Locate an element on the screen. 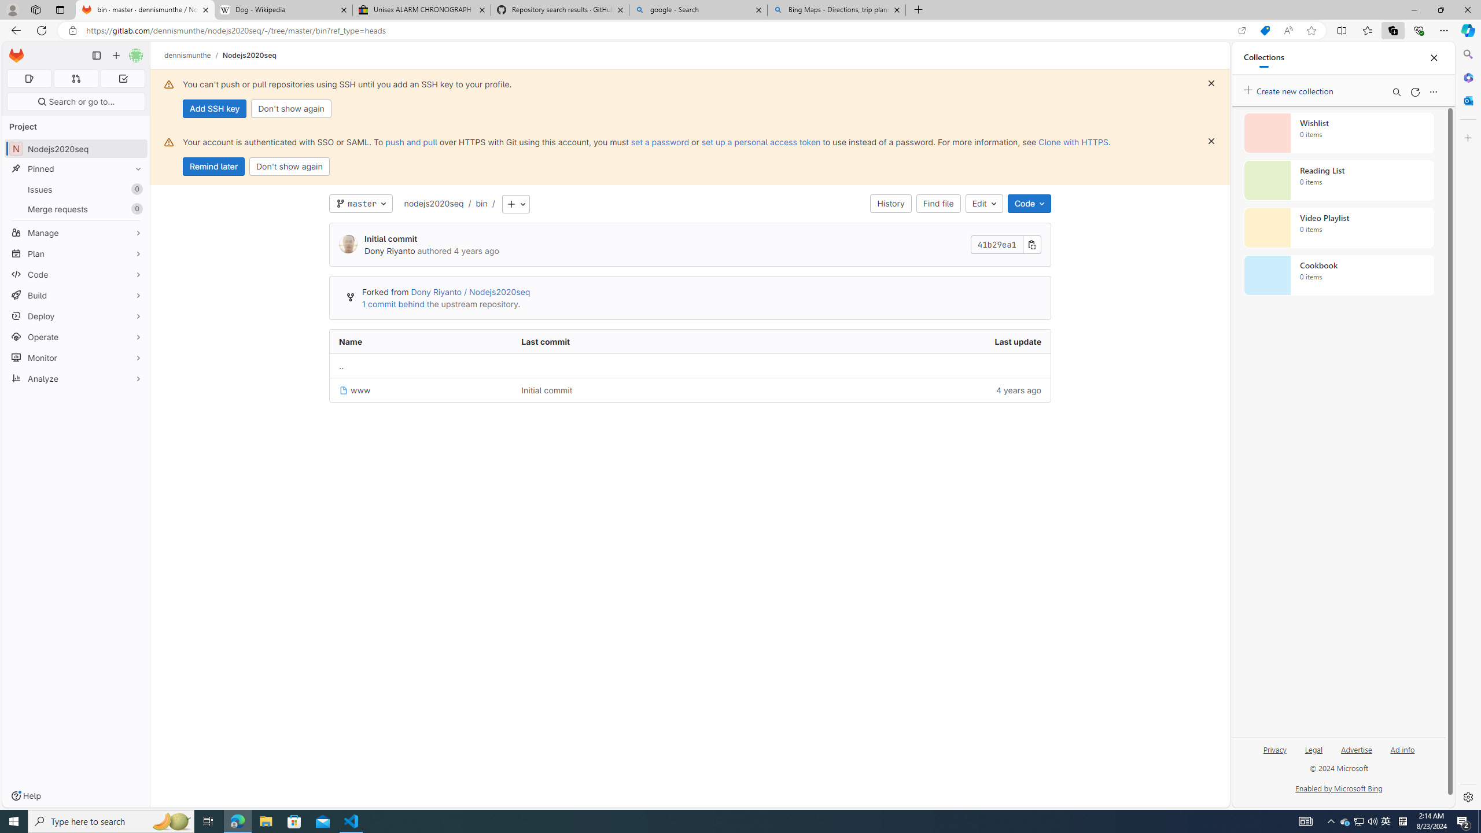 The height and width of the screenshot is (833, 1481). Plan is located at coordinates (76, 253).